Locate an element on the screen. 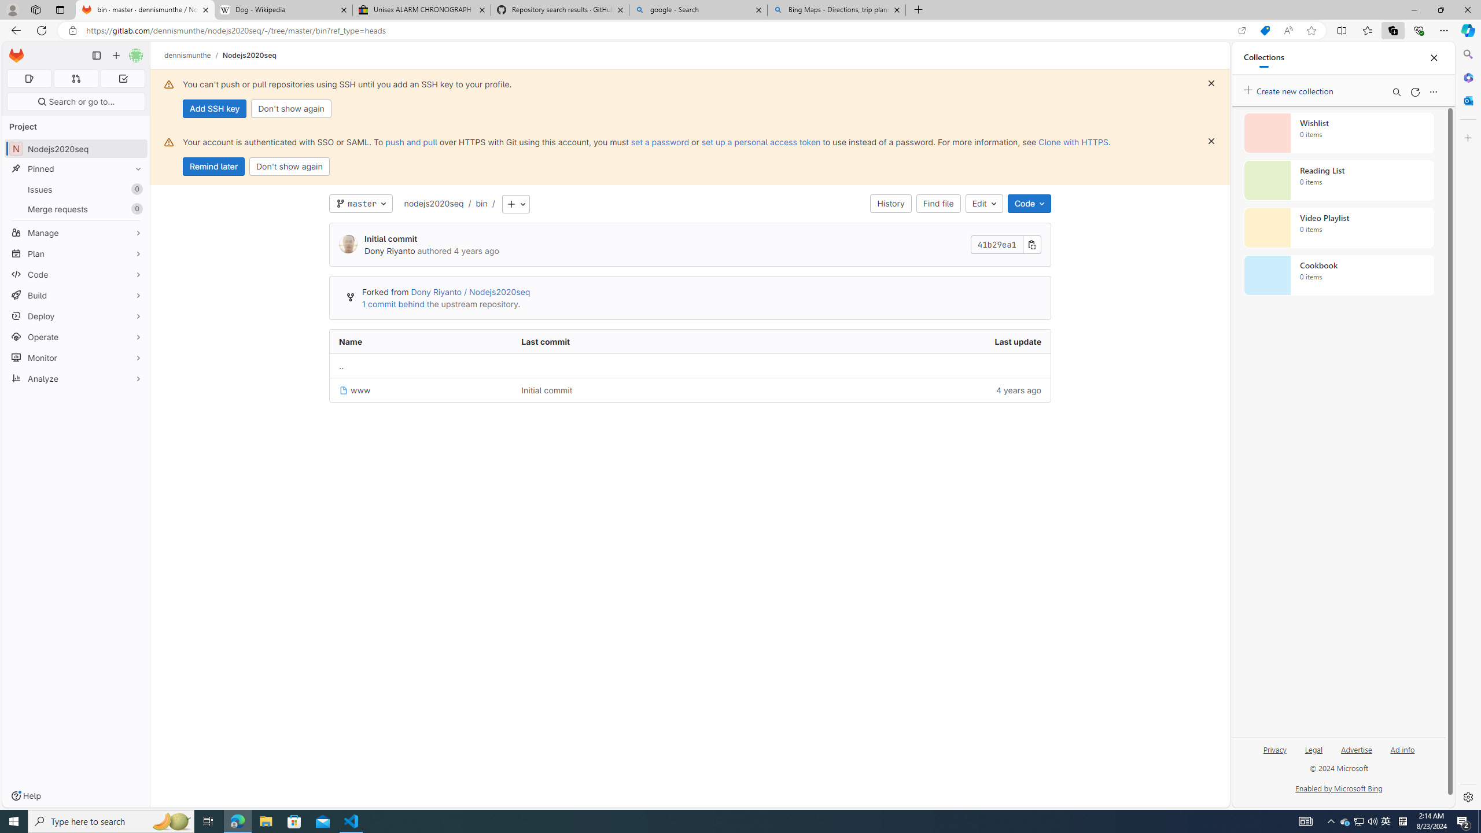 The height and width of the screenshot is (833, 1481). Plan is located at coordinates (76, 253).